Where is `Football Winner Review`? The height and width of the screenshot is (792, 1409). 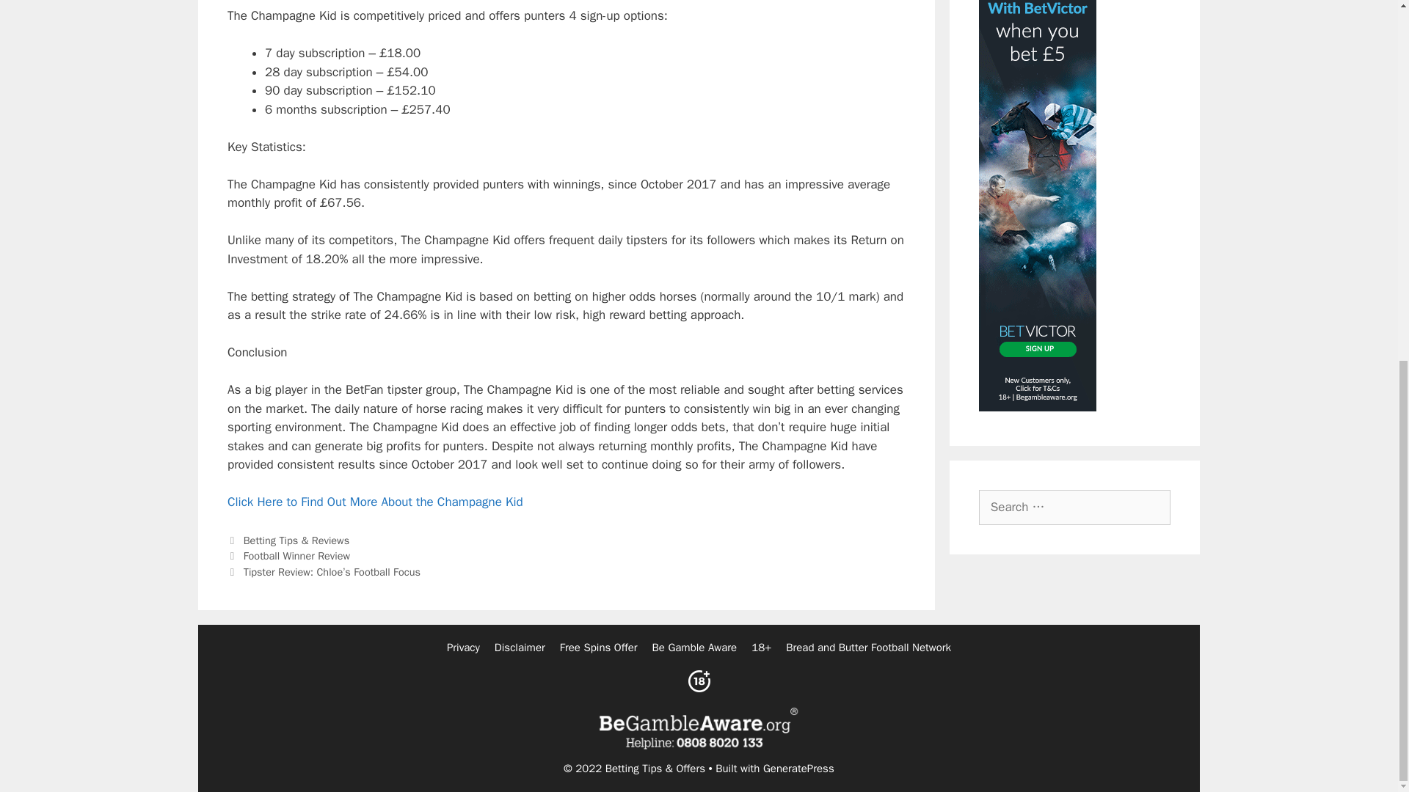 Football Winner Review is located at coordinates (296, 556).